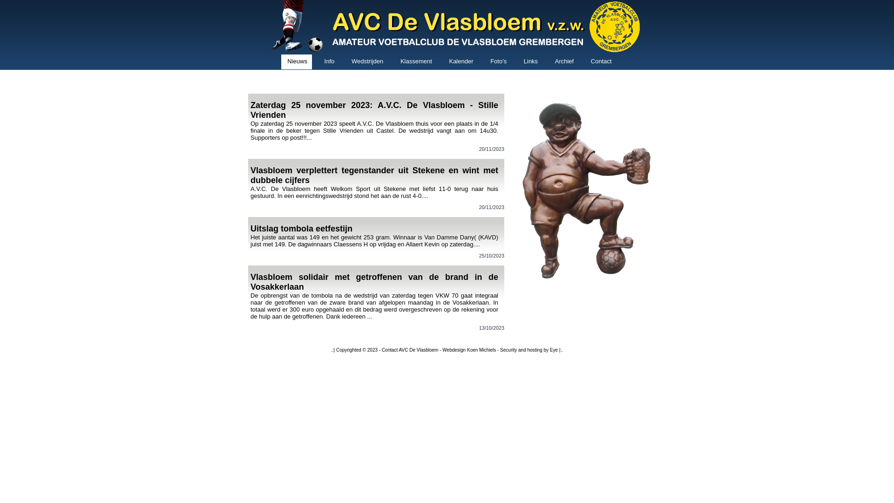  Describe the element at coordinates (367, 62) in the screenshot. I see `Wedstrijden` at that location.